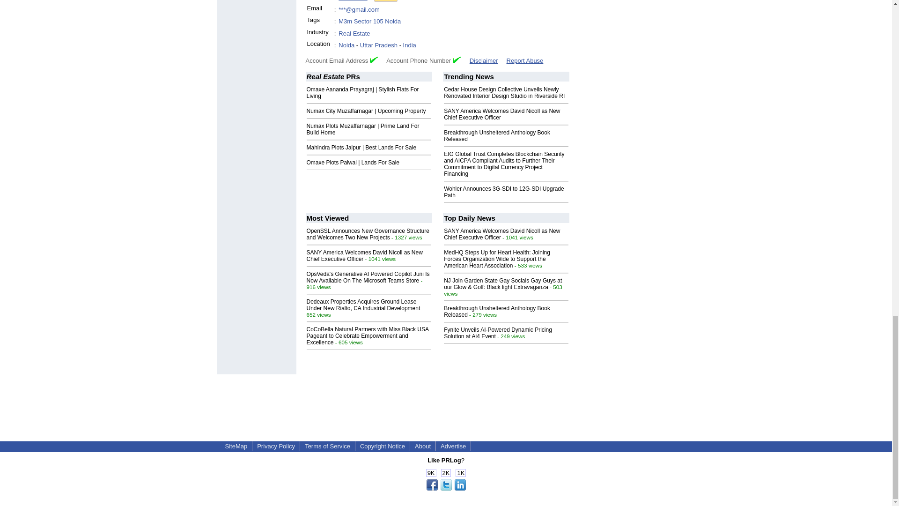 This screenshot has height=506, width=899. I want to click on Verified, so click(374, 59).